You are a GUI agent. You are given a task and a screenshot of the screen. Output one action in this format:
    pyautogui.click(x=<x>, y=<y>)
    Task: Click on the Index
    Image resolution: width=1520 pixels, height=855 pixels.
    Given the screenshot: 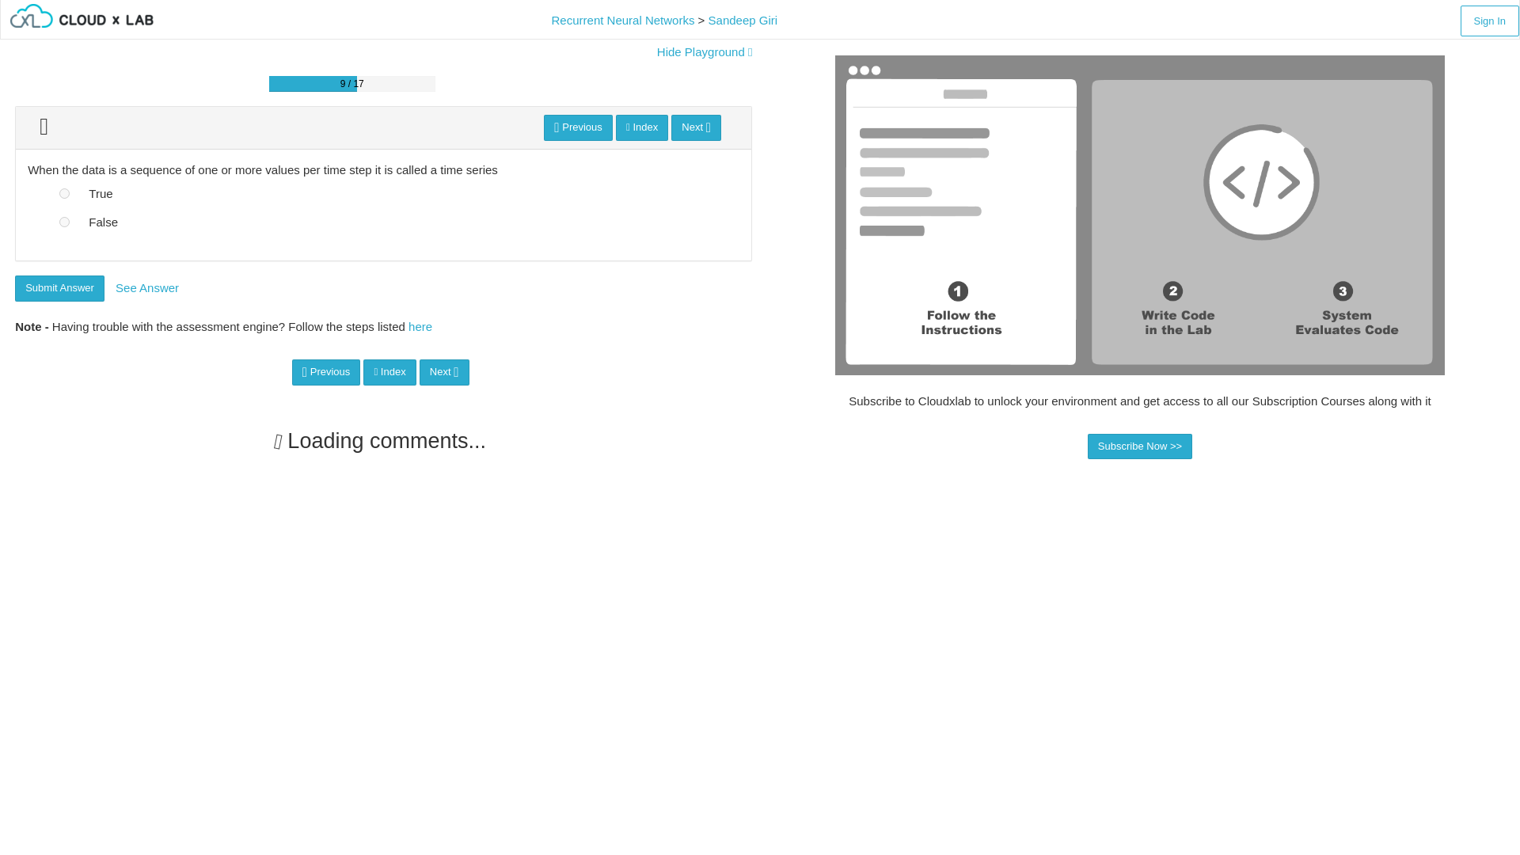 What is the action you would take?
    pyautogui.click(x=641, y=127)
    